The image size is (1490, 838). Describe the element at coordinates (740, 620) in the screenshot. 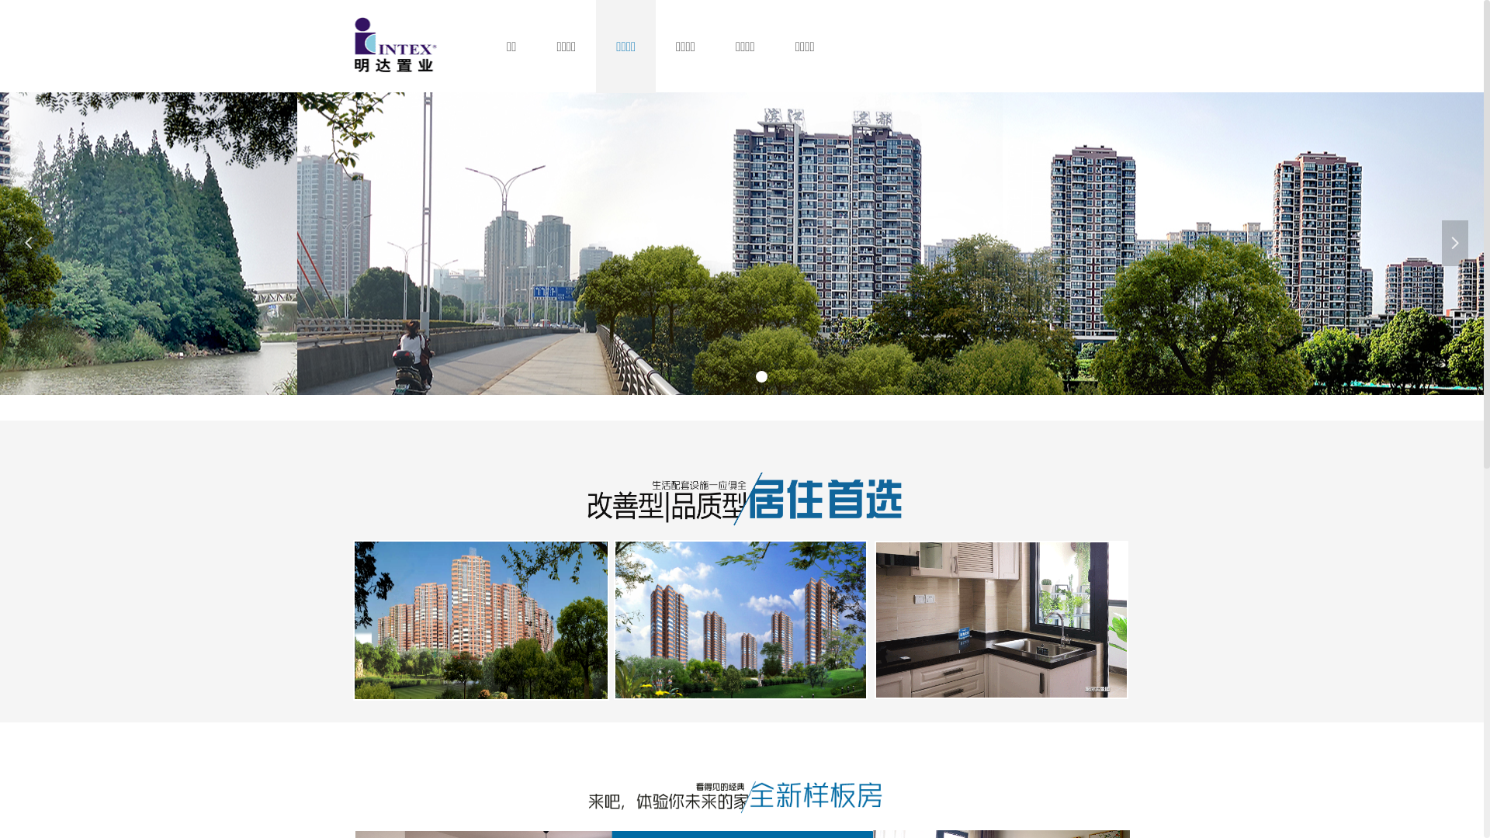

I see `1` at that location.